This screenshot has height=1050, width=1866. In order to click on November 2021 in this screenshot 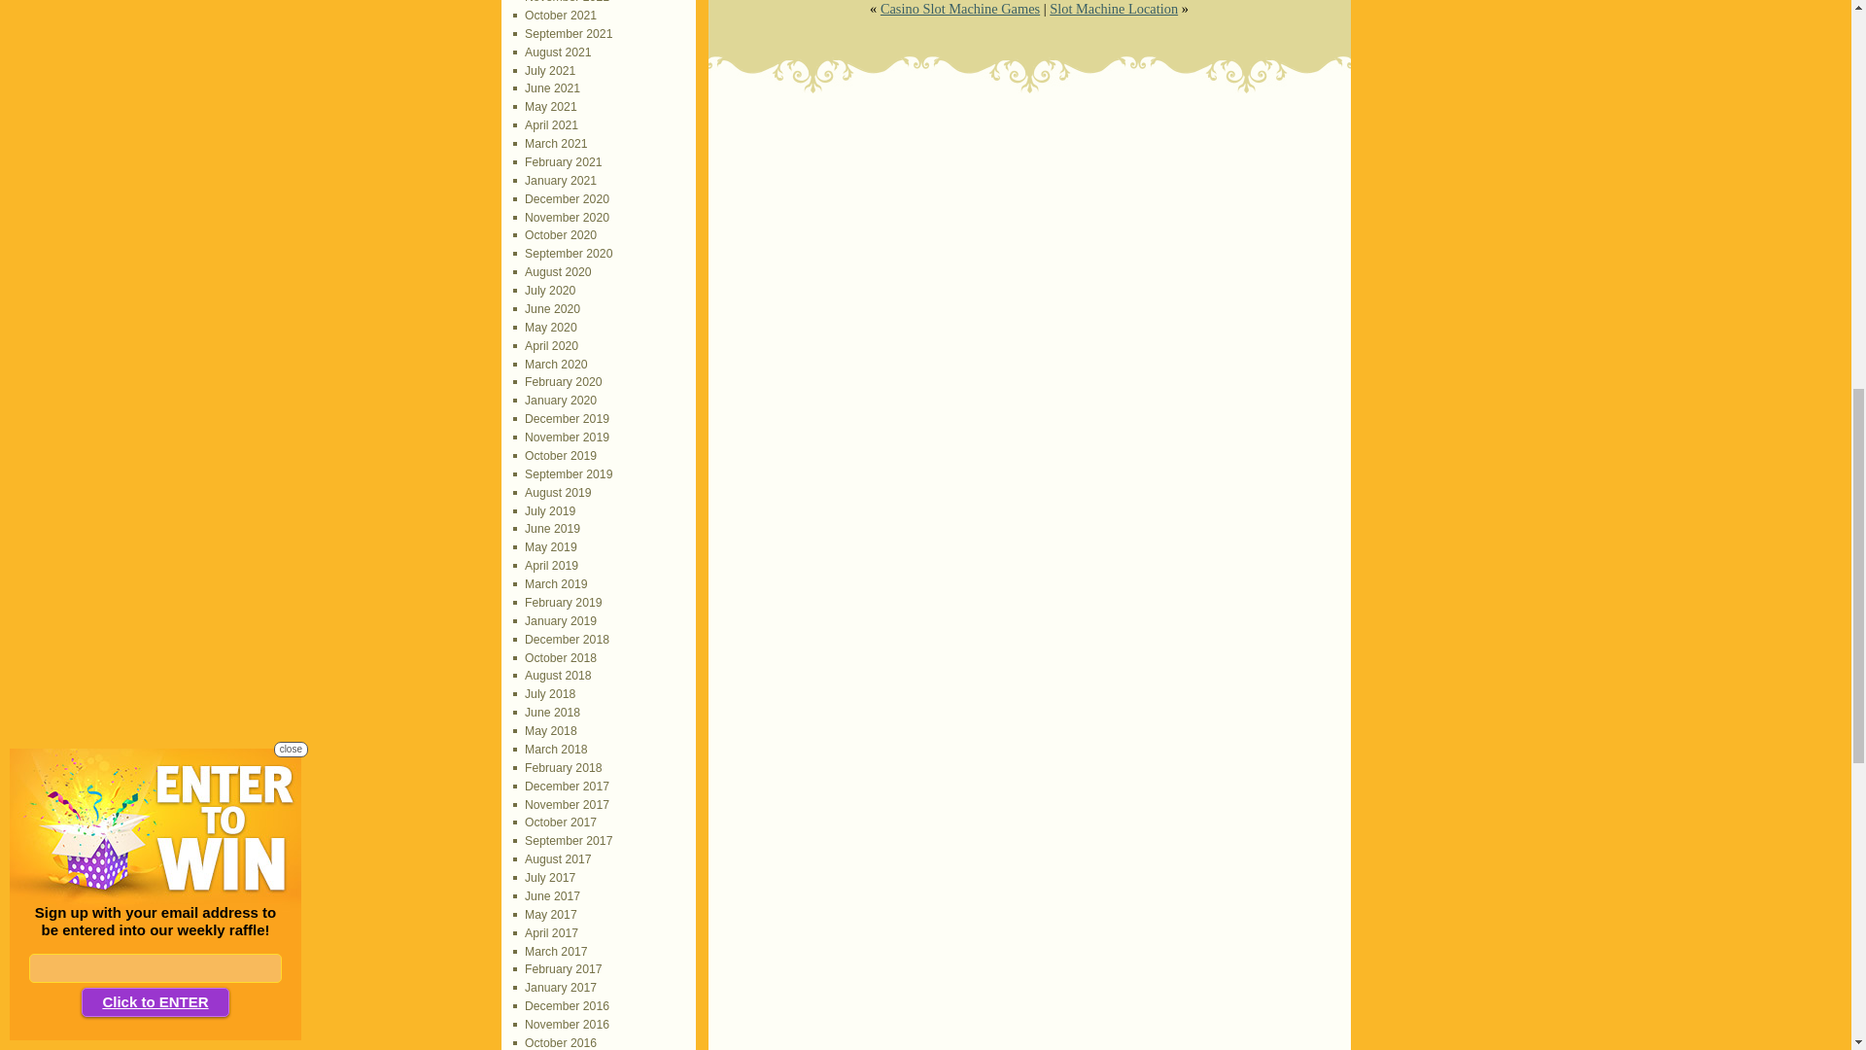, I will do `click(562, 2)`.